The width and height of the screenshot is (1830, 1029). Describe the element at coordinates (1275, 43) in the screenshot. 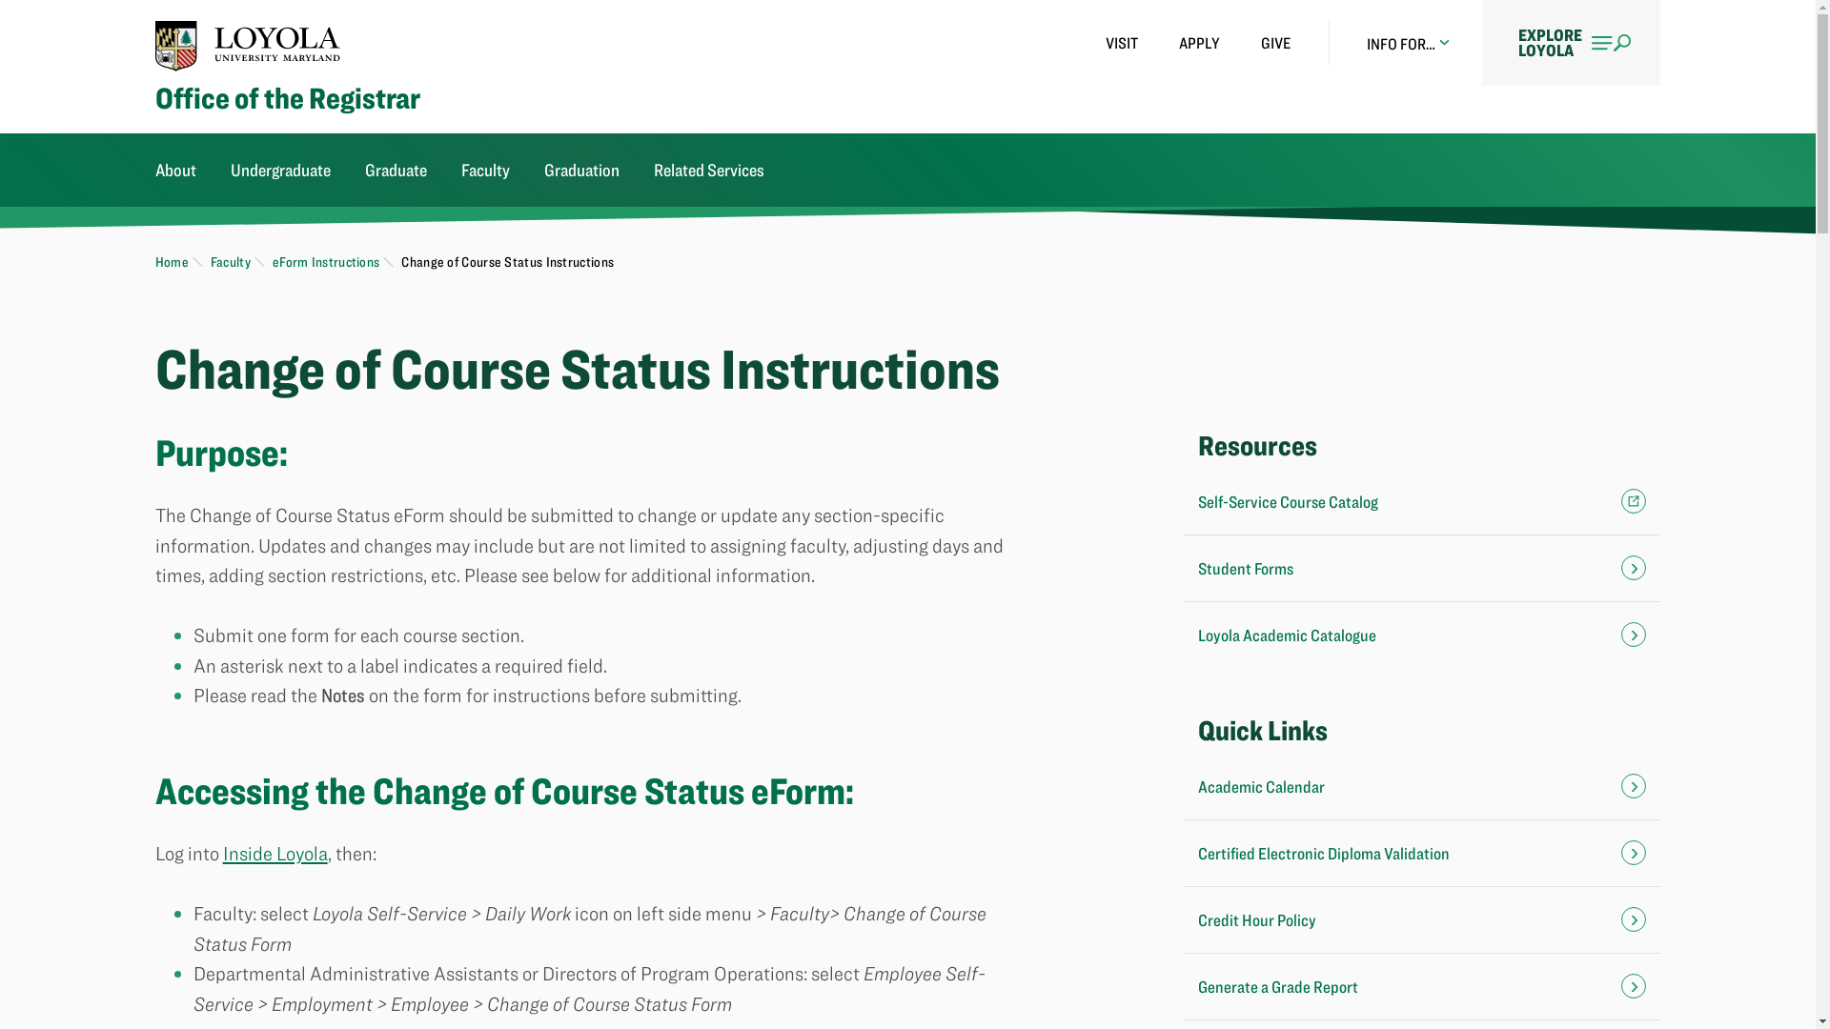

I see `GIVE` at that location.